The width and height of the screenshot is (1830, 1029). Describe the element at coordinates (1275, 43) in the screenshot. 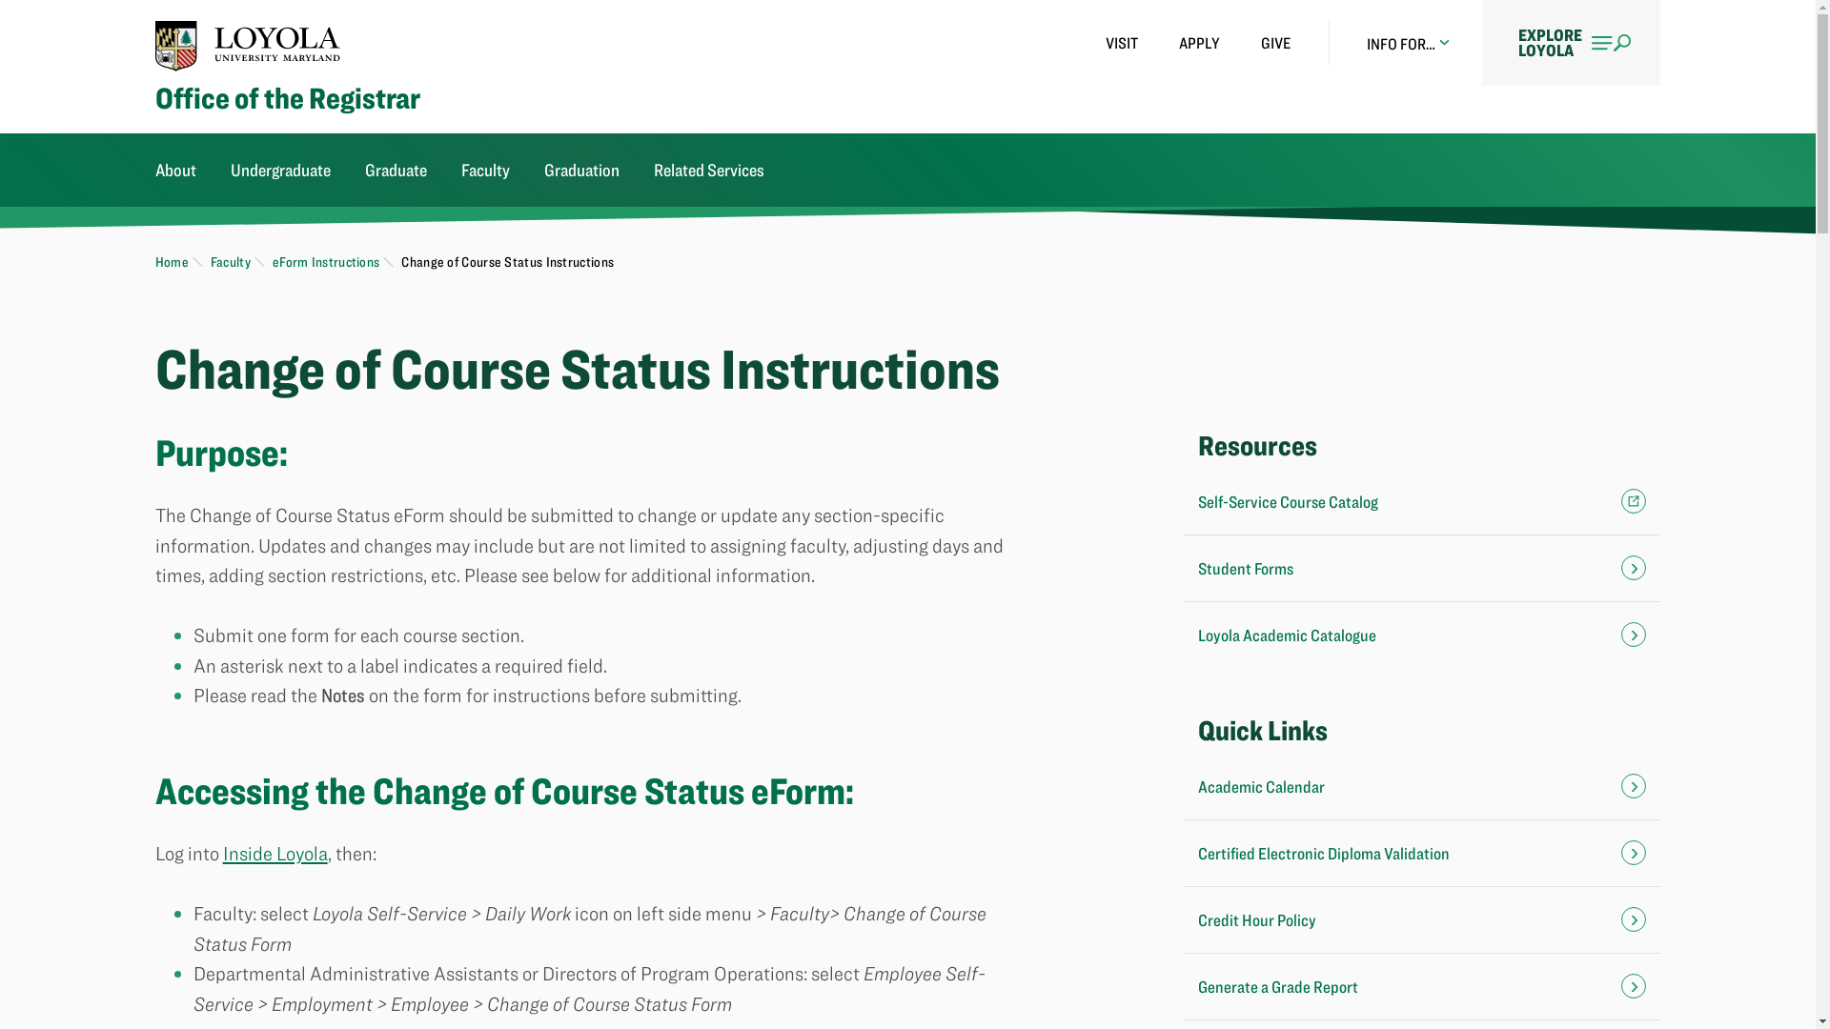

I see `GIVE` at that location.